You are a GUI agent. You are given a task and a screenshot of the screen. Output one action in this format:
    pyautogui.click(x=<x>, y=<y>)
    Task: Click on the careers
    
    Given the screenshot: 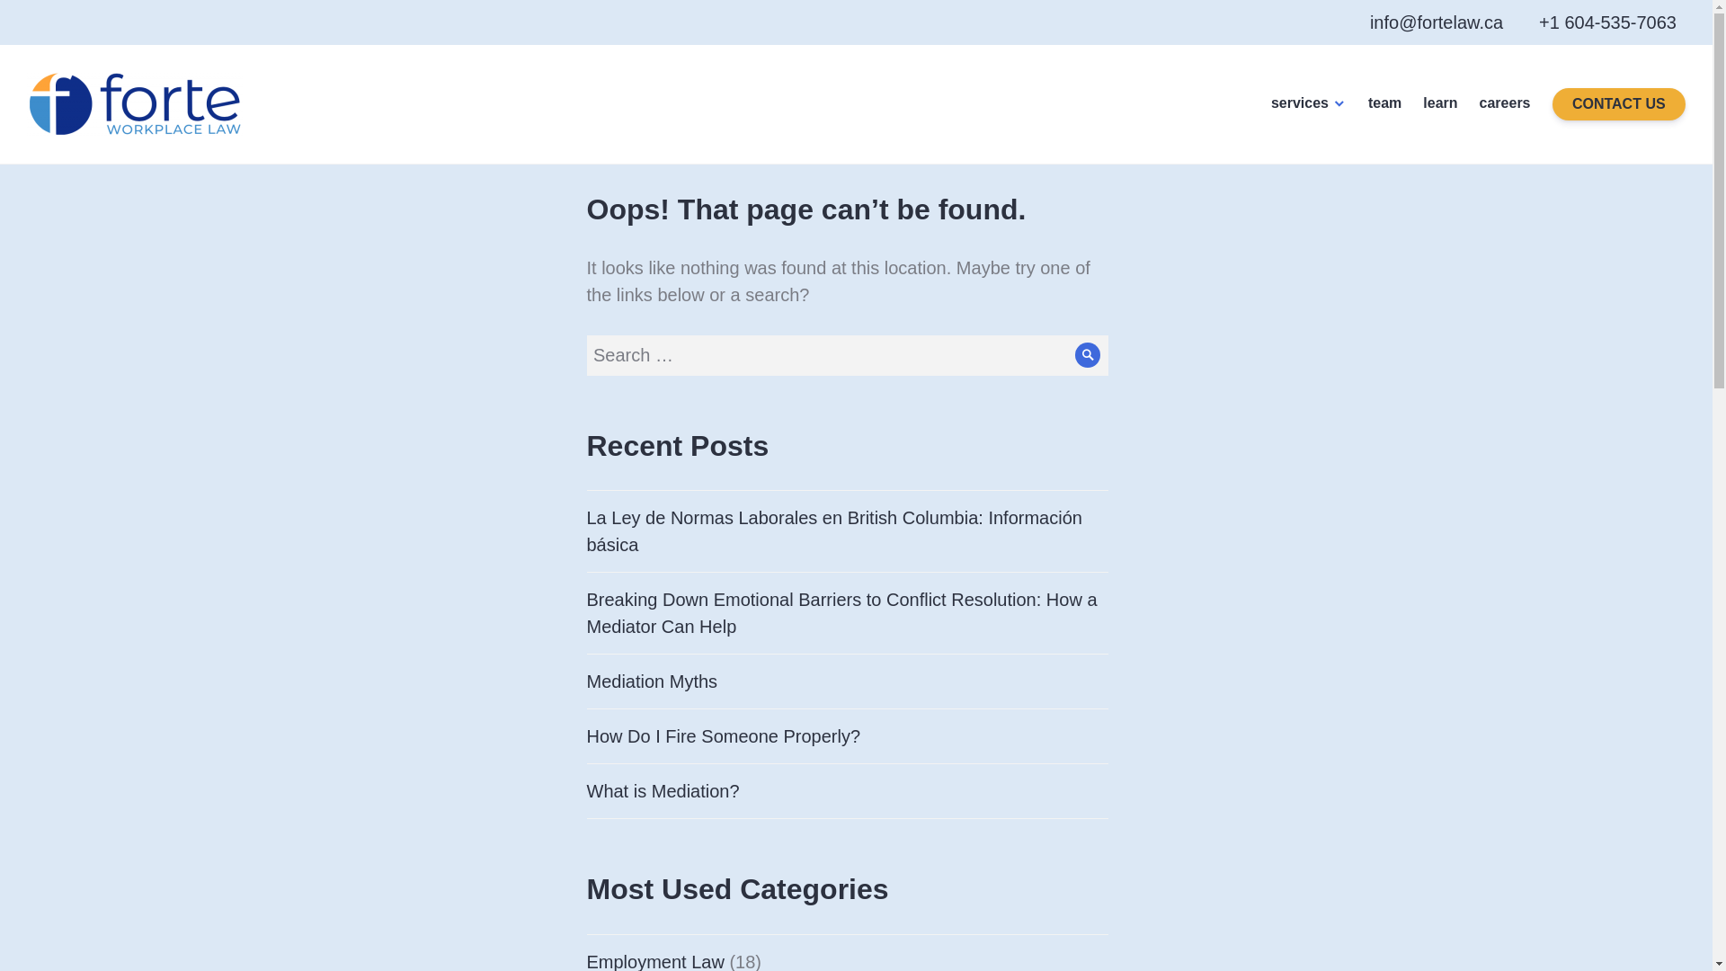 What is the action you would take?
    pyautogui.click(x=1505, y=104)
    